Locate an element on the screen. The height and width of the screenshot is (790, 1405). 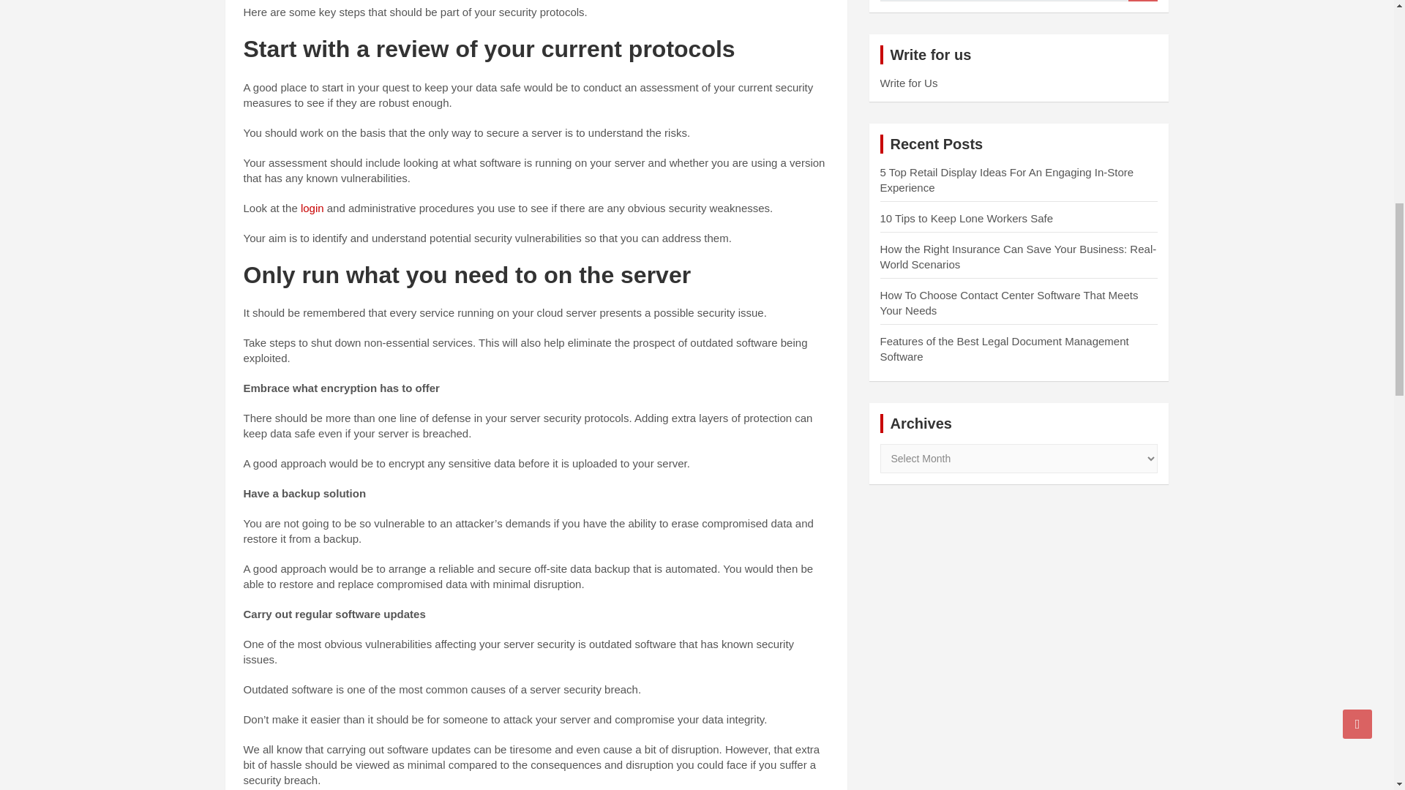
login is located at coordinates (312, 208).